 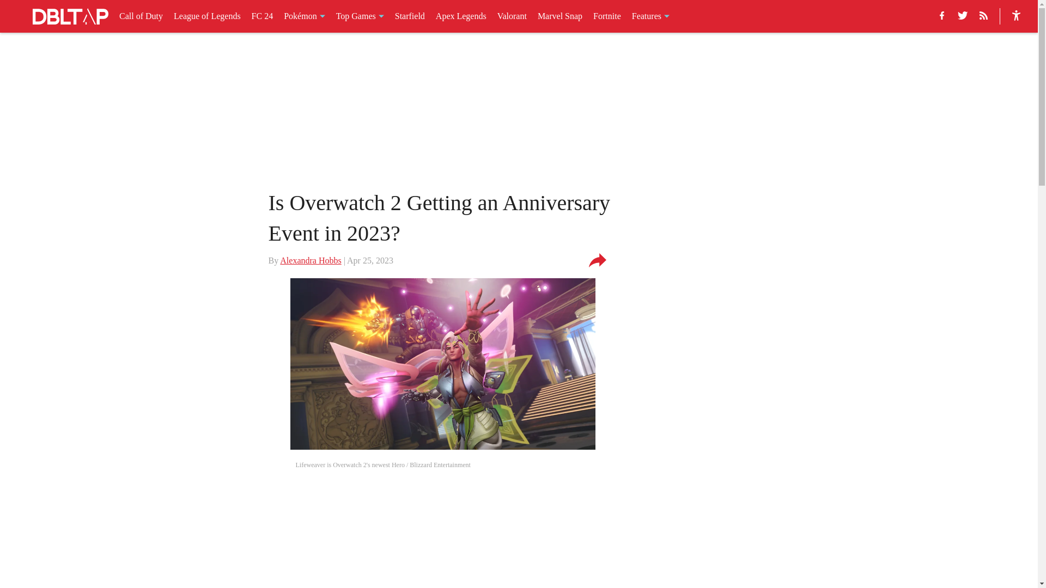 What do you see at coordinates (560, 16) in the screenshot?
I see `Marvel Snap` at bounding box center [560, 16].